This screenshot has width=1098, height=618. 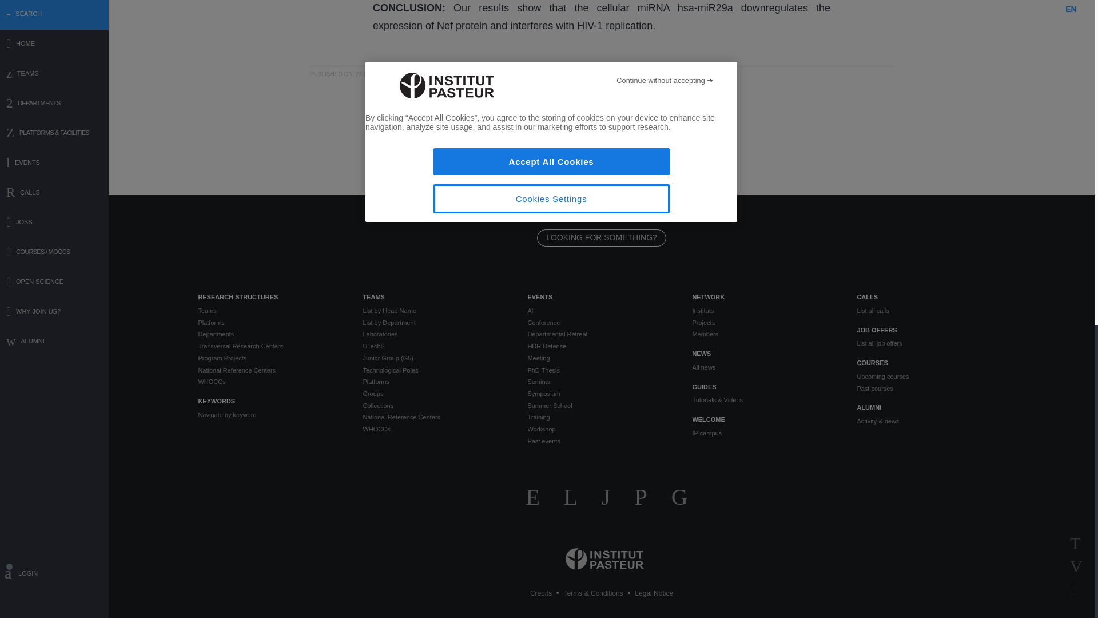 What do you see at coordinates (271, 310) in the screenshot?
I see `Teams` at bounding box center [271, 310].